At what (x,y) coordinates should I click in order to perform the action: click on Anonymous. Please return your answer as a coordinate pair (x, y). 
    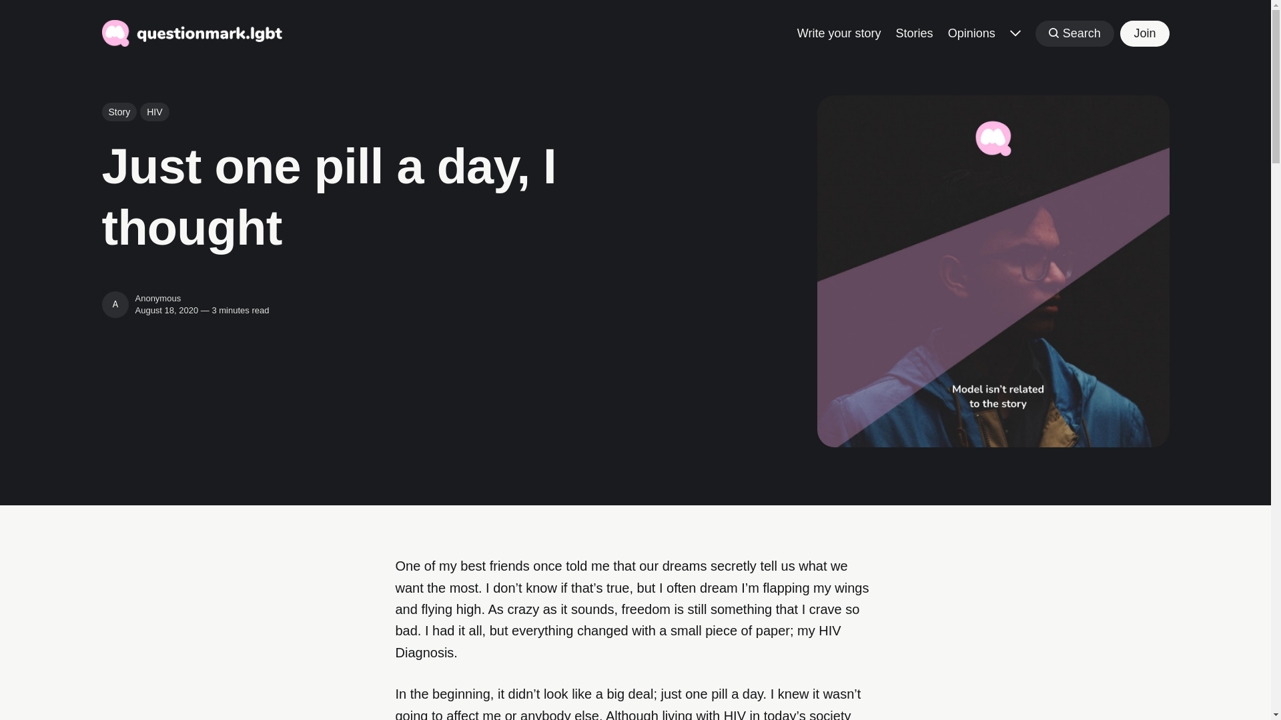
    Looking at the image, I should click on (157, 297).